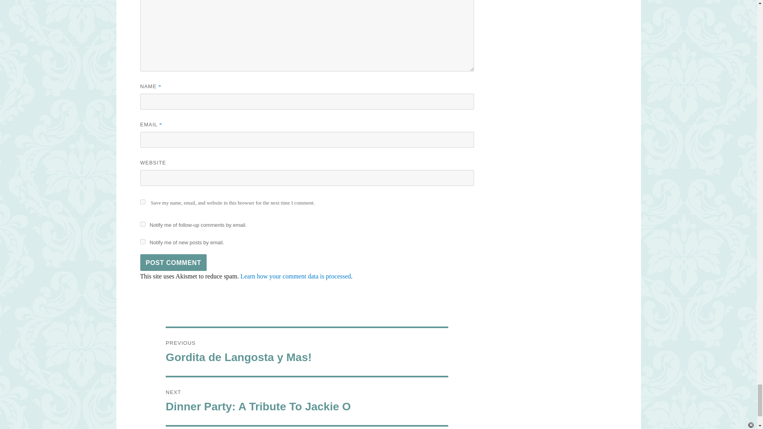 Image resolution: width=763 pixels, height=429 pixels. Describe the element at coordinates (142, 202) in the screenshot. I see `yes` at that location.